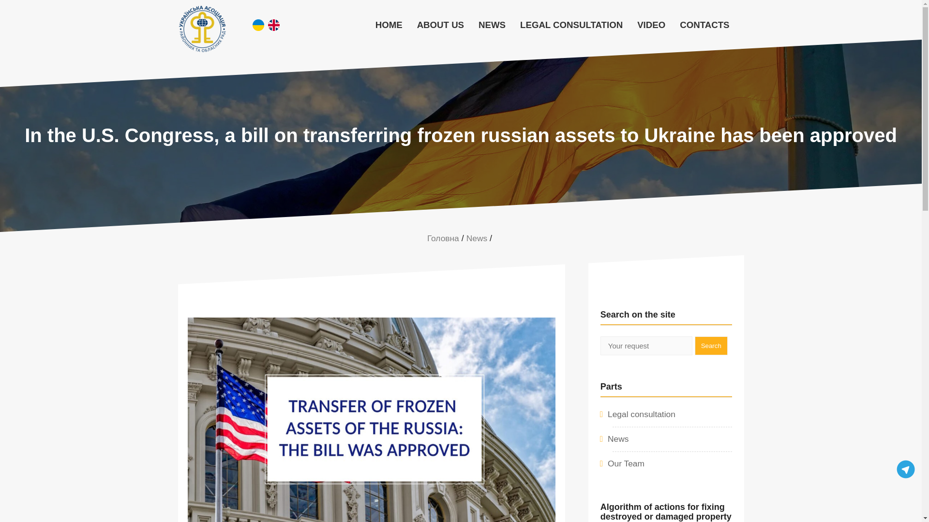  I want to click on ABOUT US, so click(440, 25).